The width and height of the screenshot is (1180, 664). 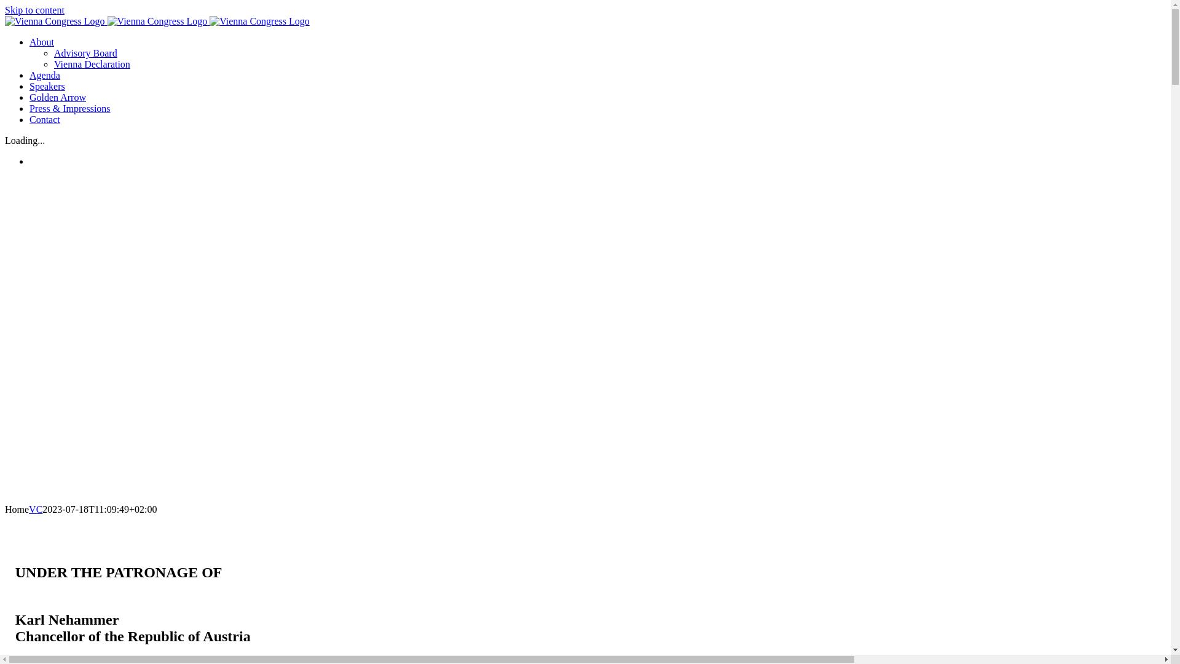 I want to click on Golden Arrow, so click(x=58, y=97).